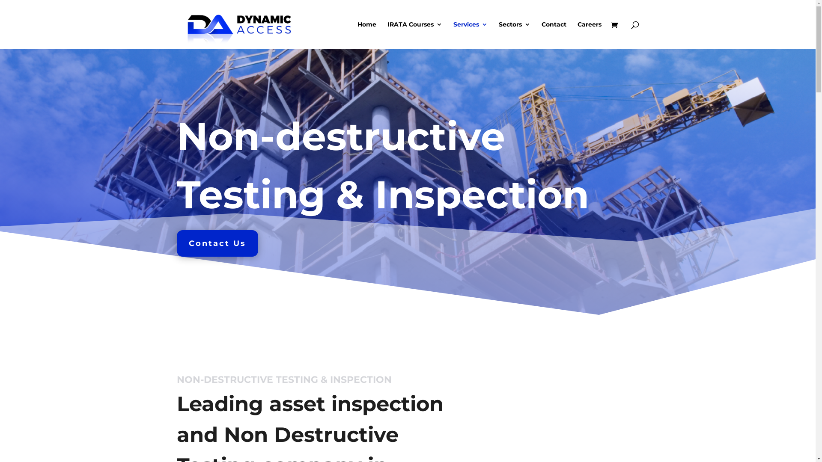 The height and width of the screenshot is (462, 822). I want to click on Contact Us, so click(217, 243).